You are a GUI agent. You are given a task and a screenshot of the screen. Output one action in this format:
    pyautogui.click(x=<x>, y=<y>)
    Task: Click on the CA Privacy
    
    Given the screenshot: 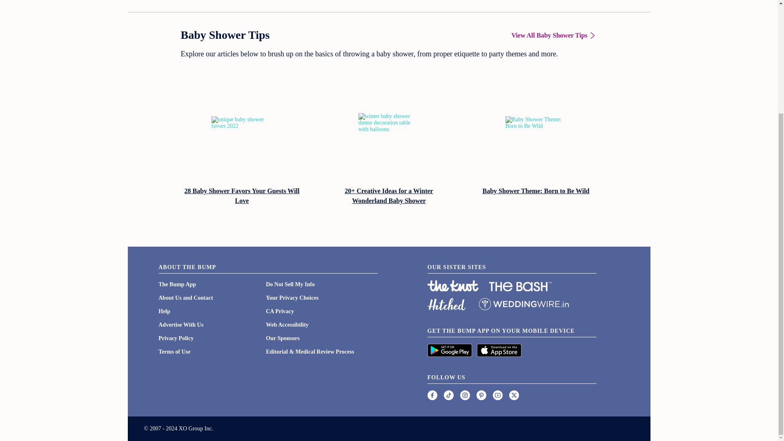 What is the action you would take?
    pyautogui.click(x=280, y=311)
    